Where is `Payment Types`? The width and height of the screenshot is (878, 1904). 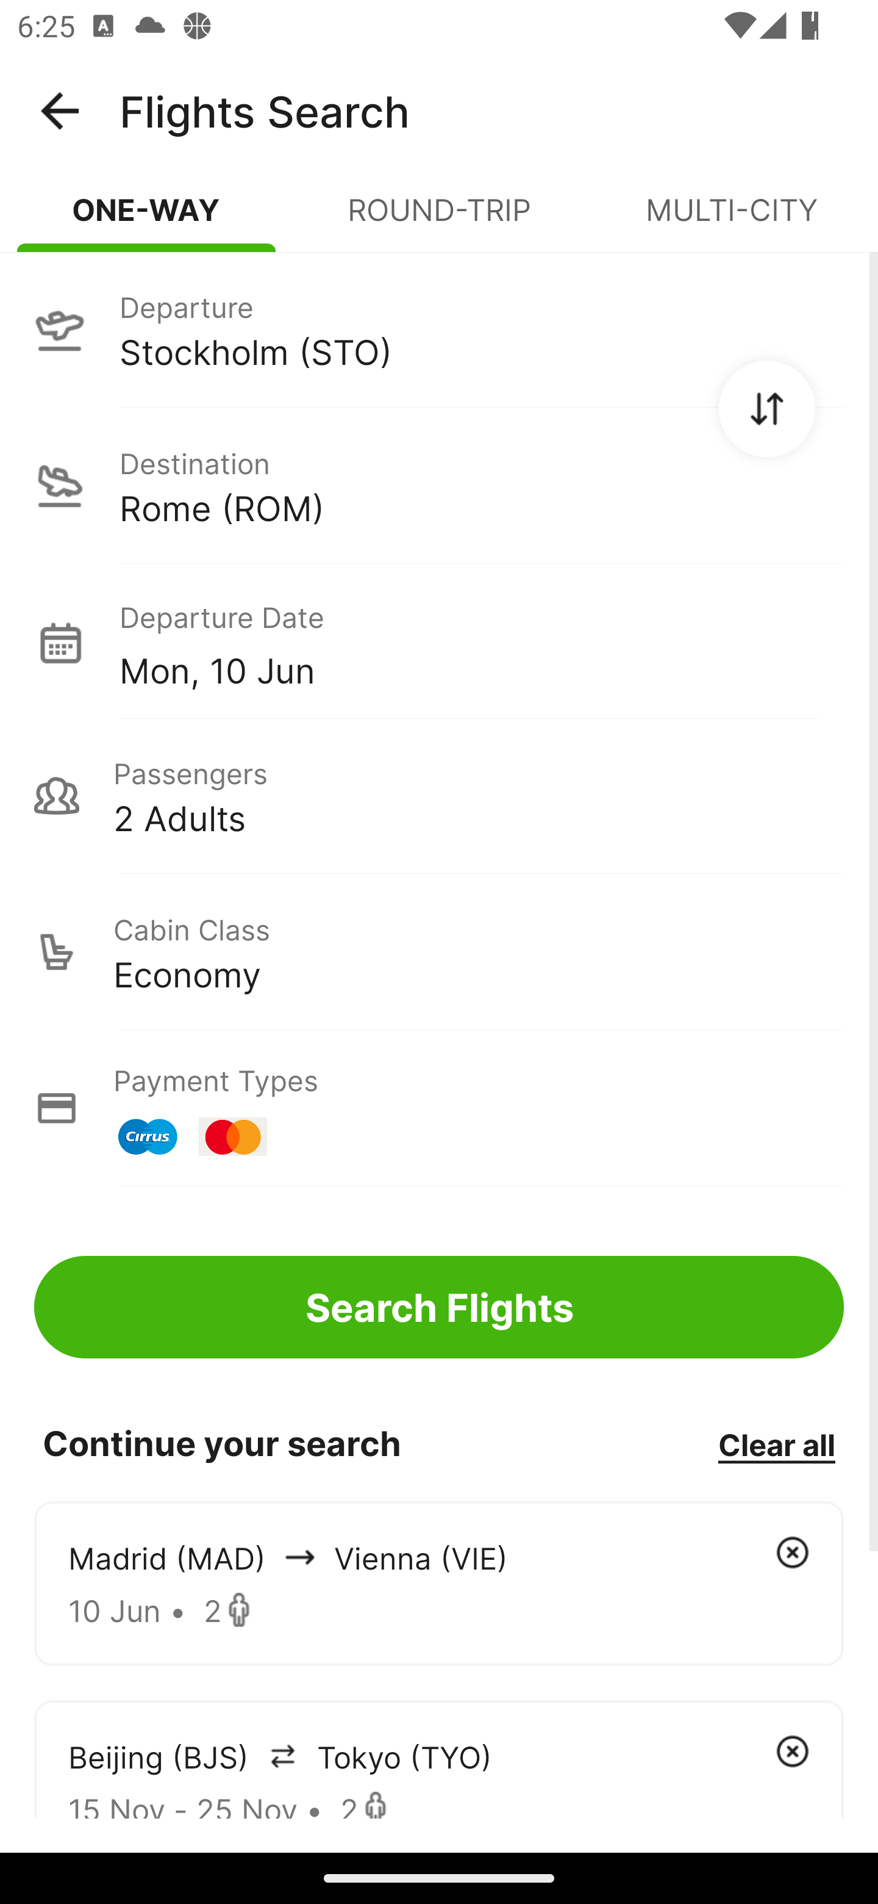 Payment Types is located at coordinates (439, 1108).